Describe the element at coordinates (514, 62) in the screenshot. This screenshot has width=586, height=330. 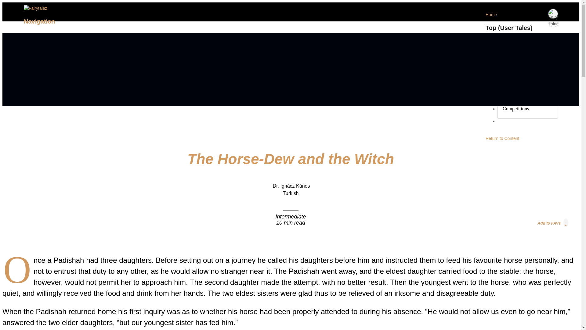
I see `Story Index` at that location.